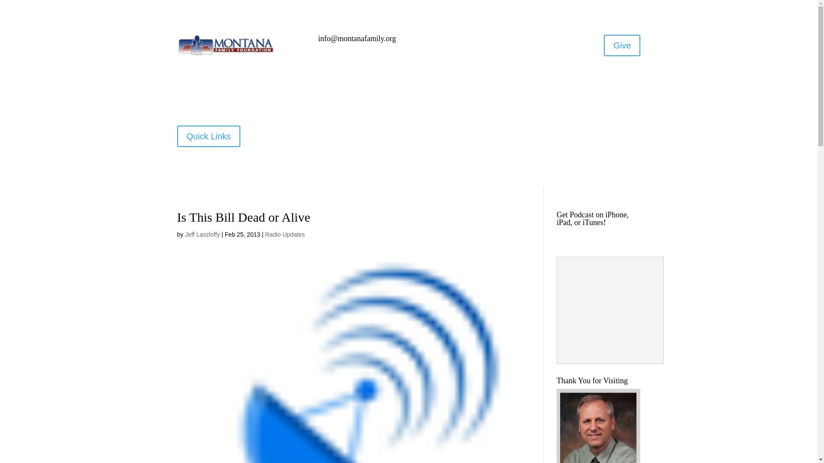 This screenshot has width=824, height=463. Describe the element at coordinates (348, 134) in the screenshot. I see `The Truth About CI-128` at that location.